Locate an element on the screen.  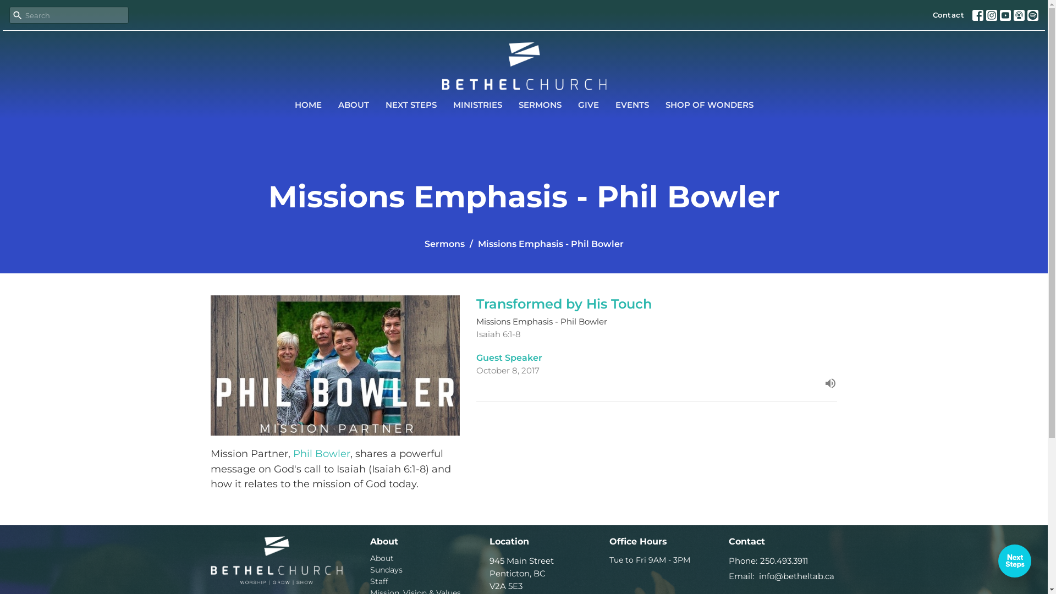
Contact is located at coordinates (949, 15).